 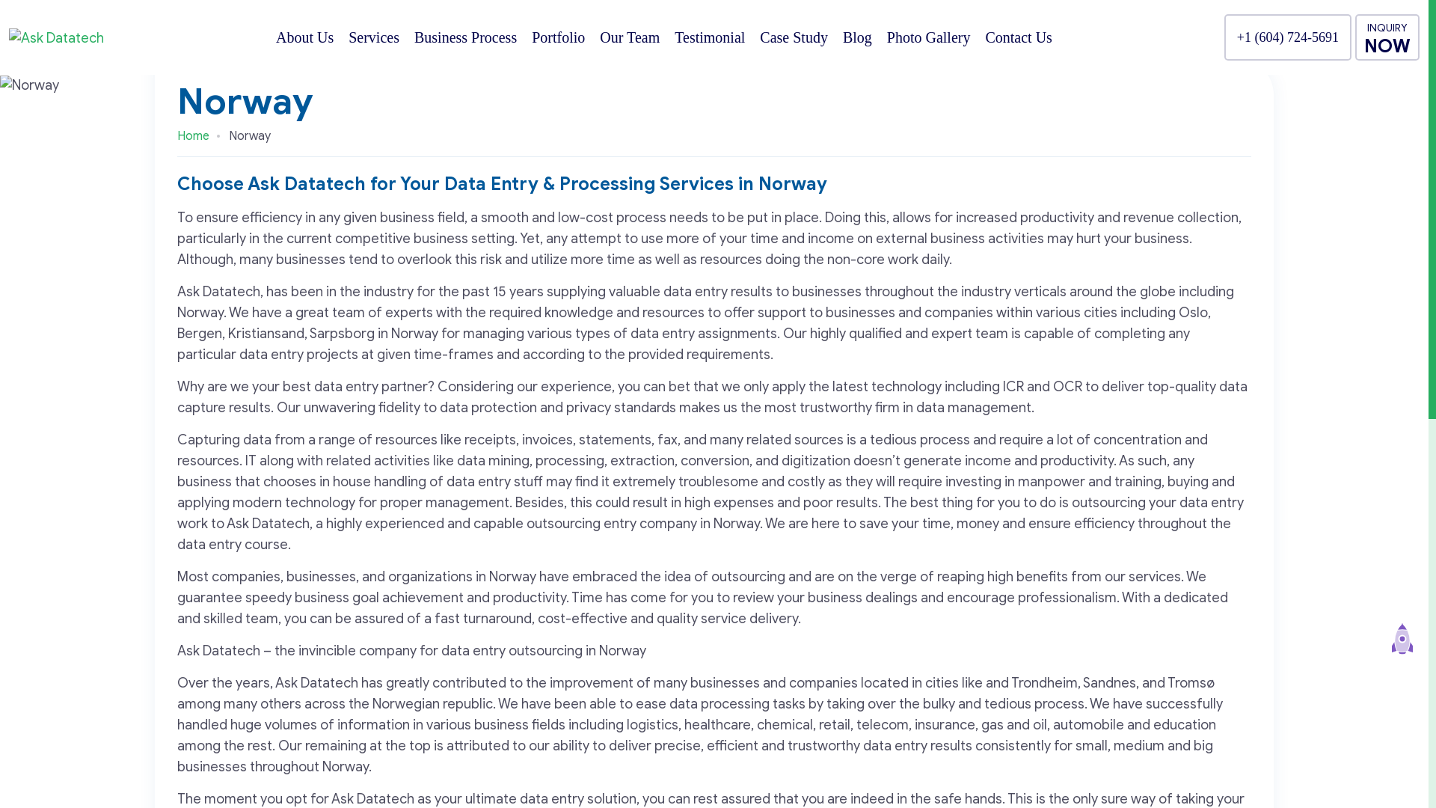 What do you see at coordinates (929, 37) in the screenshot?
I see `Photo Gallery` at bounding box center [929, 37].